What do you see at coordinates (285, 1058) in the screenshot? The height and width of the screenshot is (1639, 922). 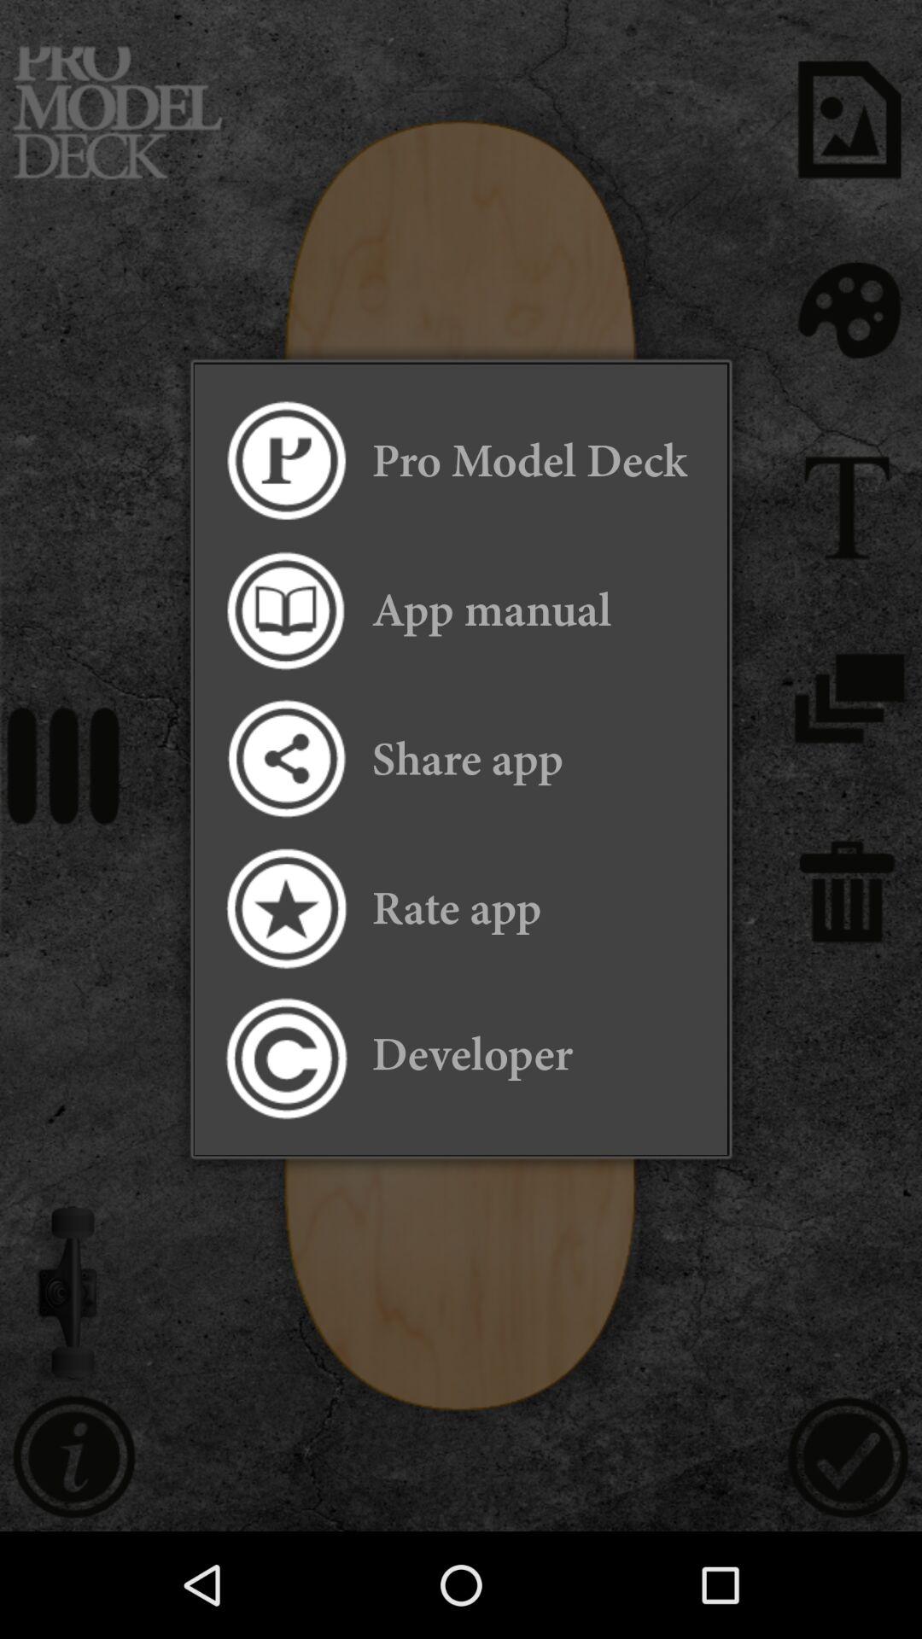 I see `select item next to developer icon` at bounding box center [285, 1058].